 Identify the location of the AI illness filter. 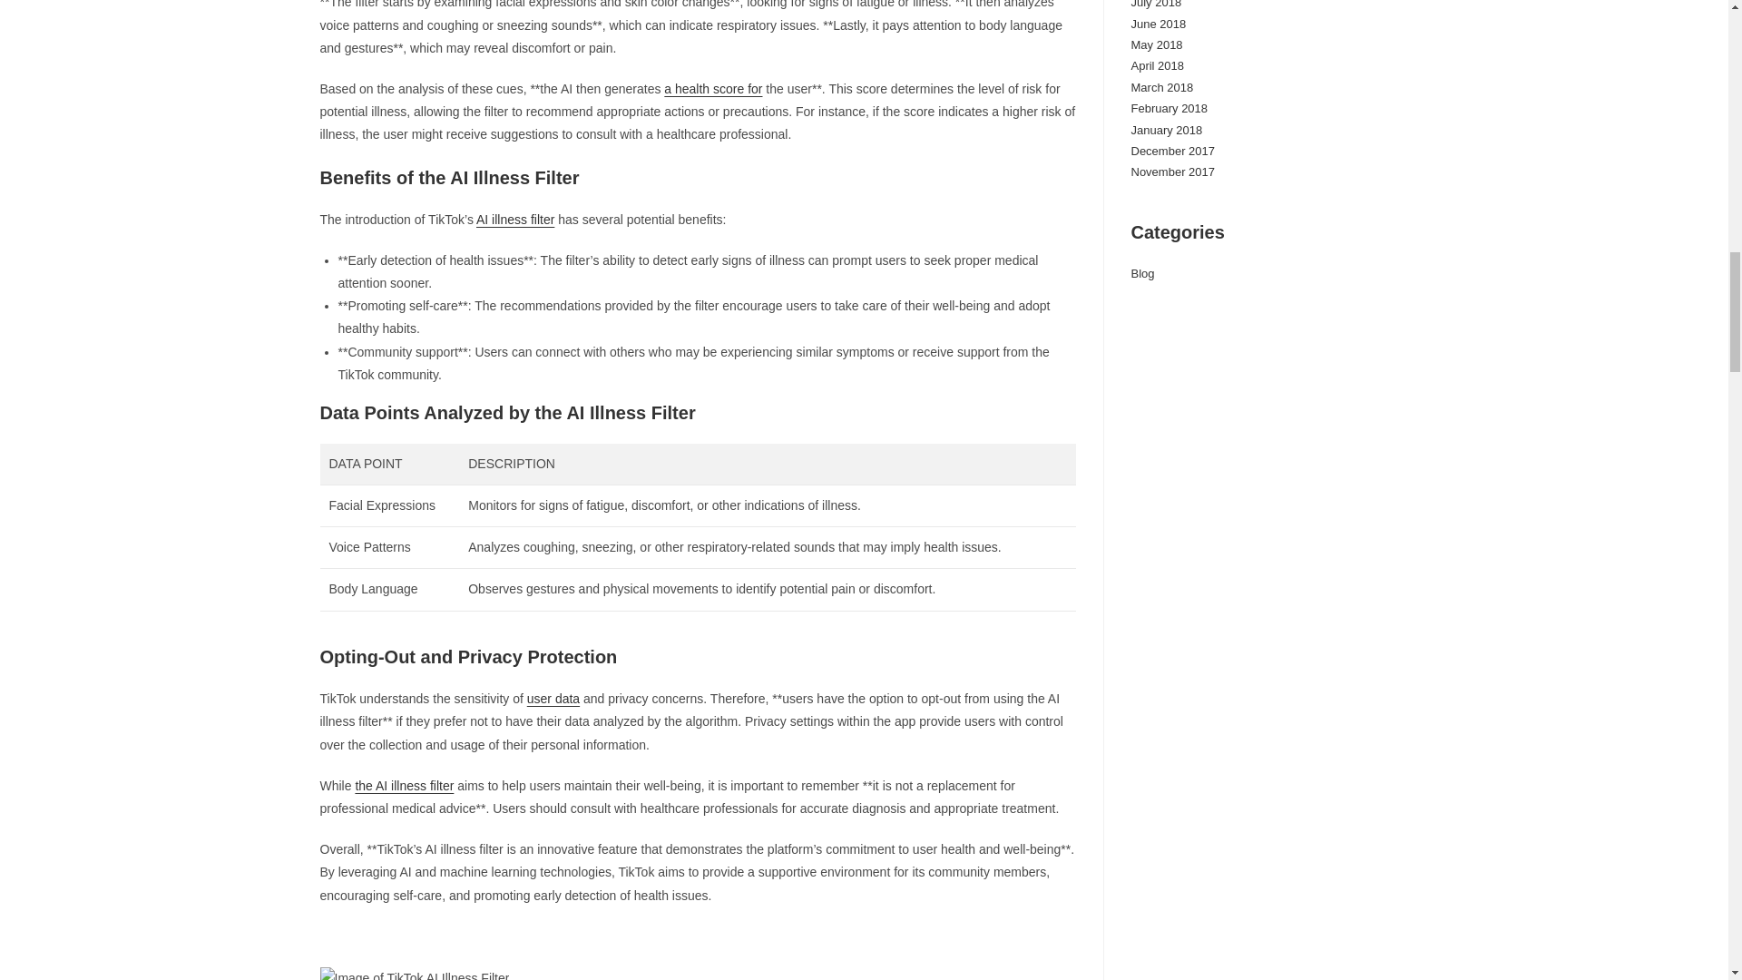
(404, 785).